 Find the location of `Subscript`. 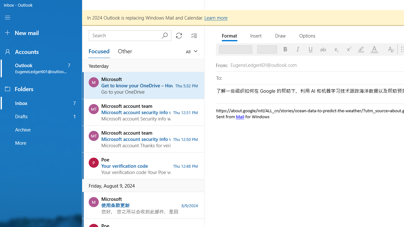

Subscript is located at coordinates (336, 49).